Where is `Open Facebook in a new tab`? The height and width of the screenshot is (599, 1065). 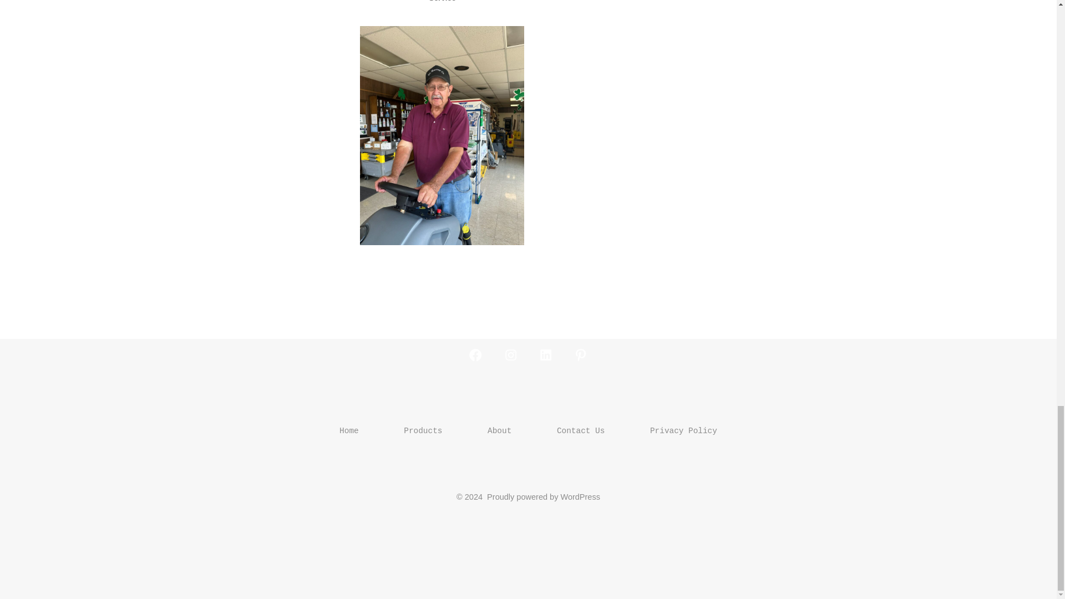 Open Facebook in a new tab is located at coordinates (475, 355).